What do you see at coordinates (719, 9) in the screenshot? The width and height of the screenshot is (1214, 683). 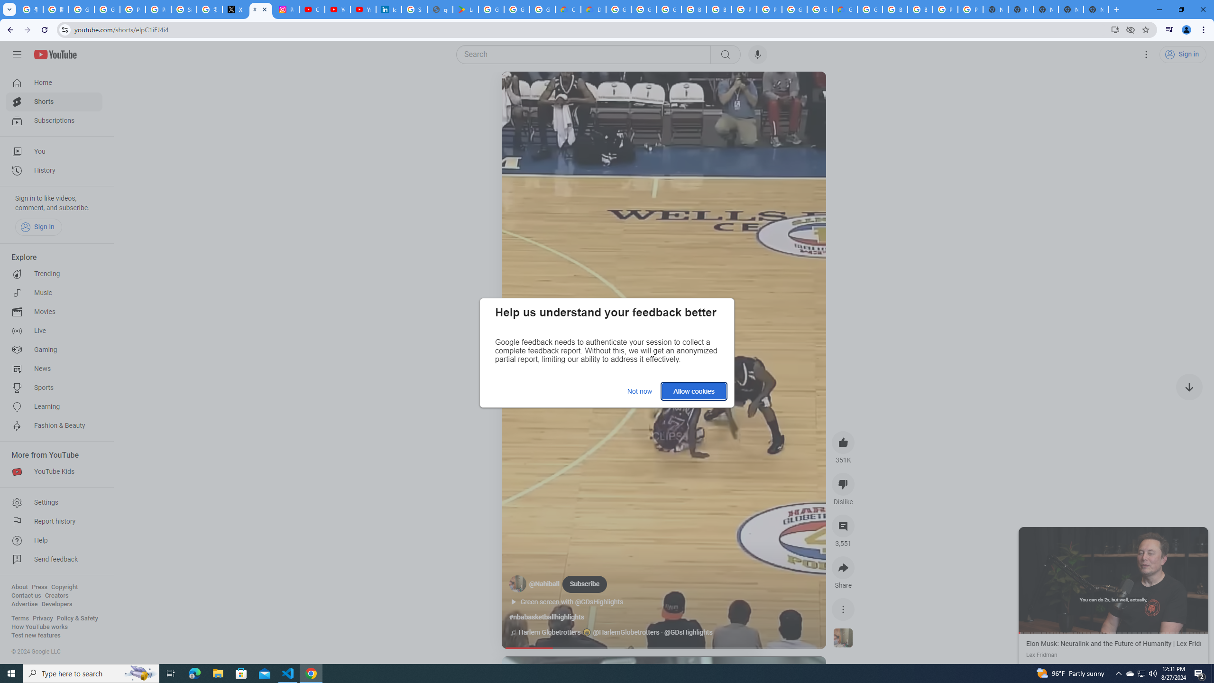 I see `Browse Chrome as a guest - Computer - Google Chrome Help` at bounding box center [719, 9].